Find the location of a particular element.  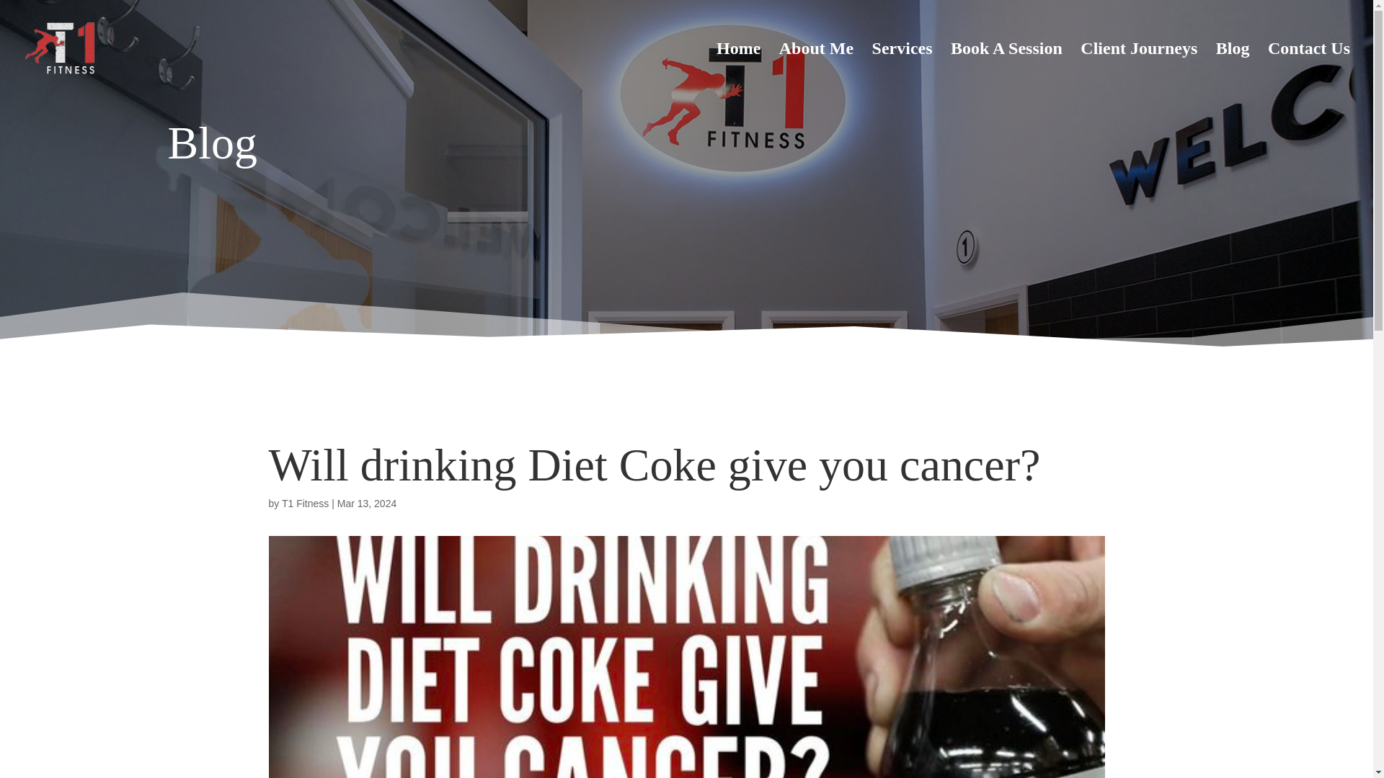

Services is located at coordinates (902, 69).